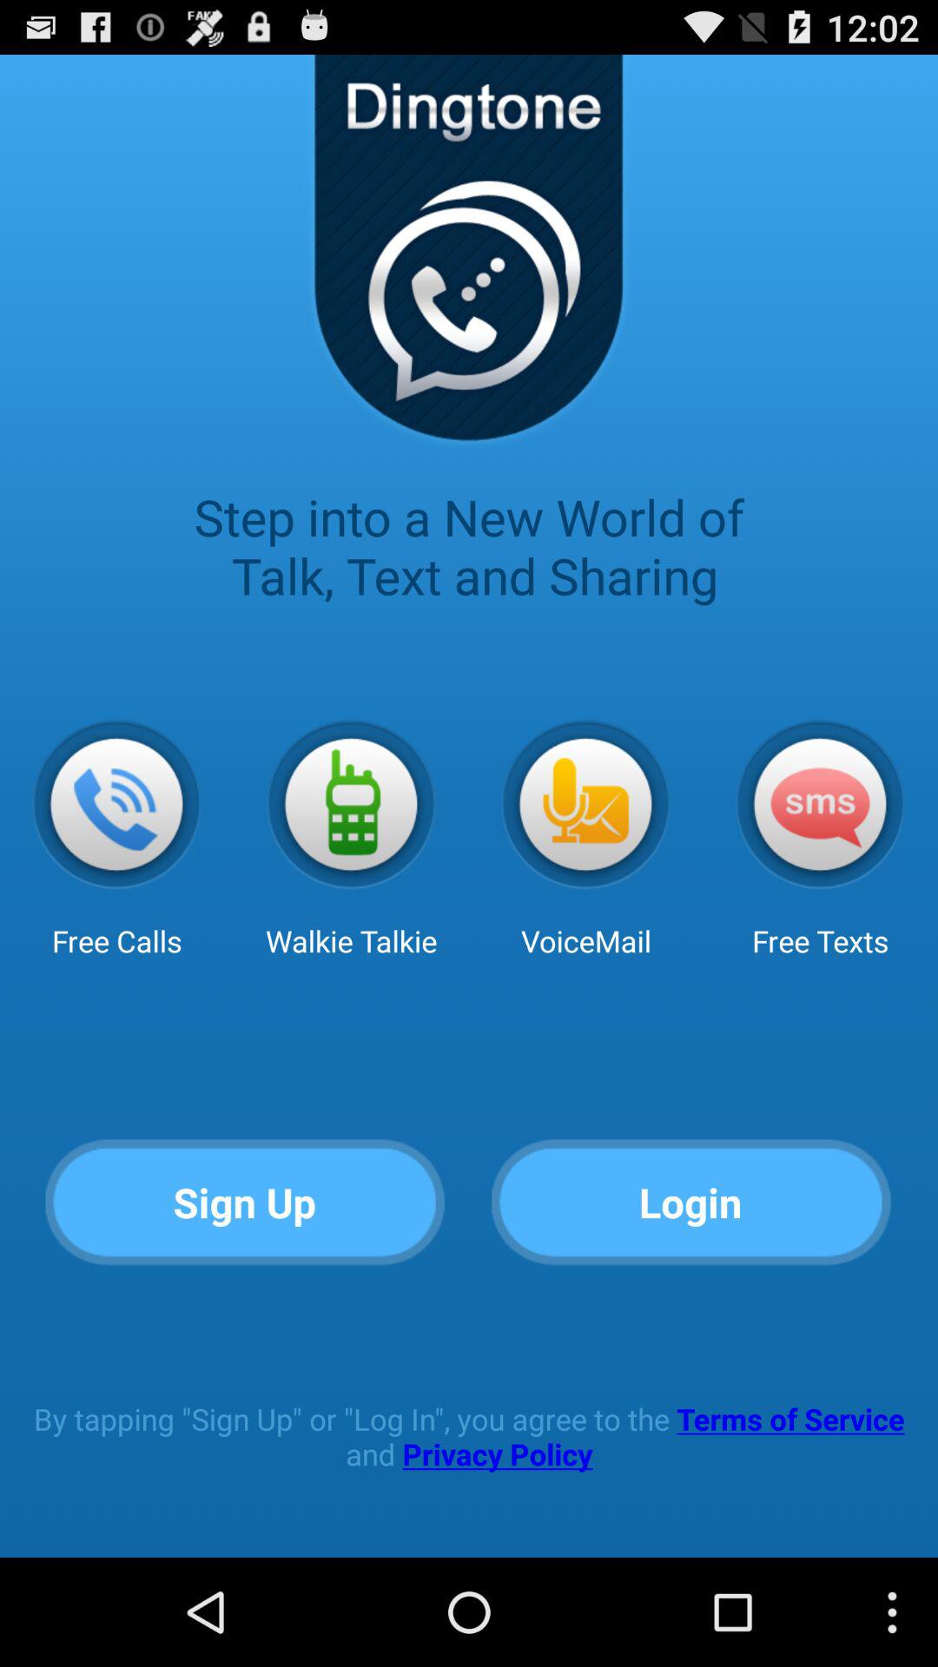 Image resolution: width=938 pixels, height=1667 pixels. I want to click on tap by tapping sign item, so click(469, 1436).